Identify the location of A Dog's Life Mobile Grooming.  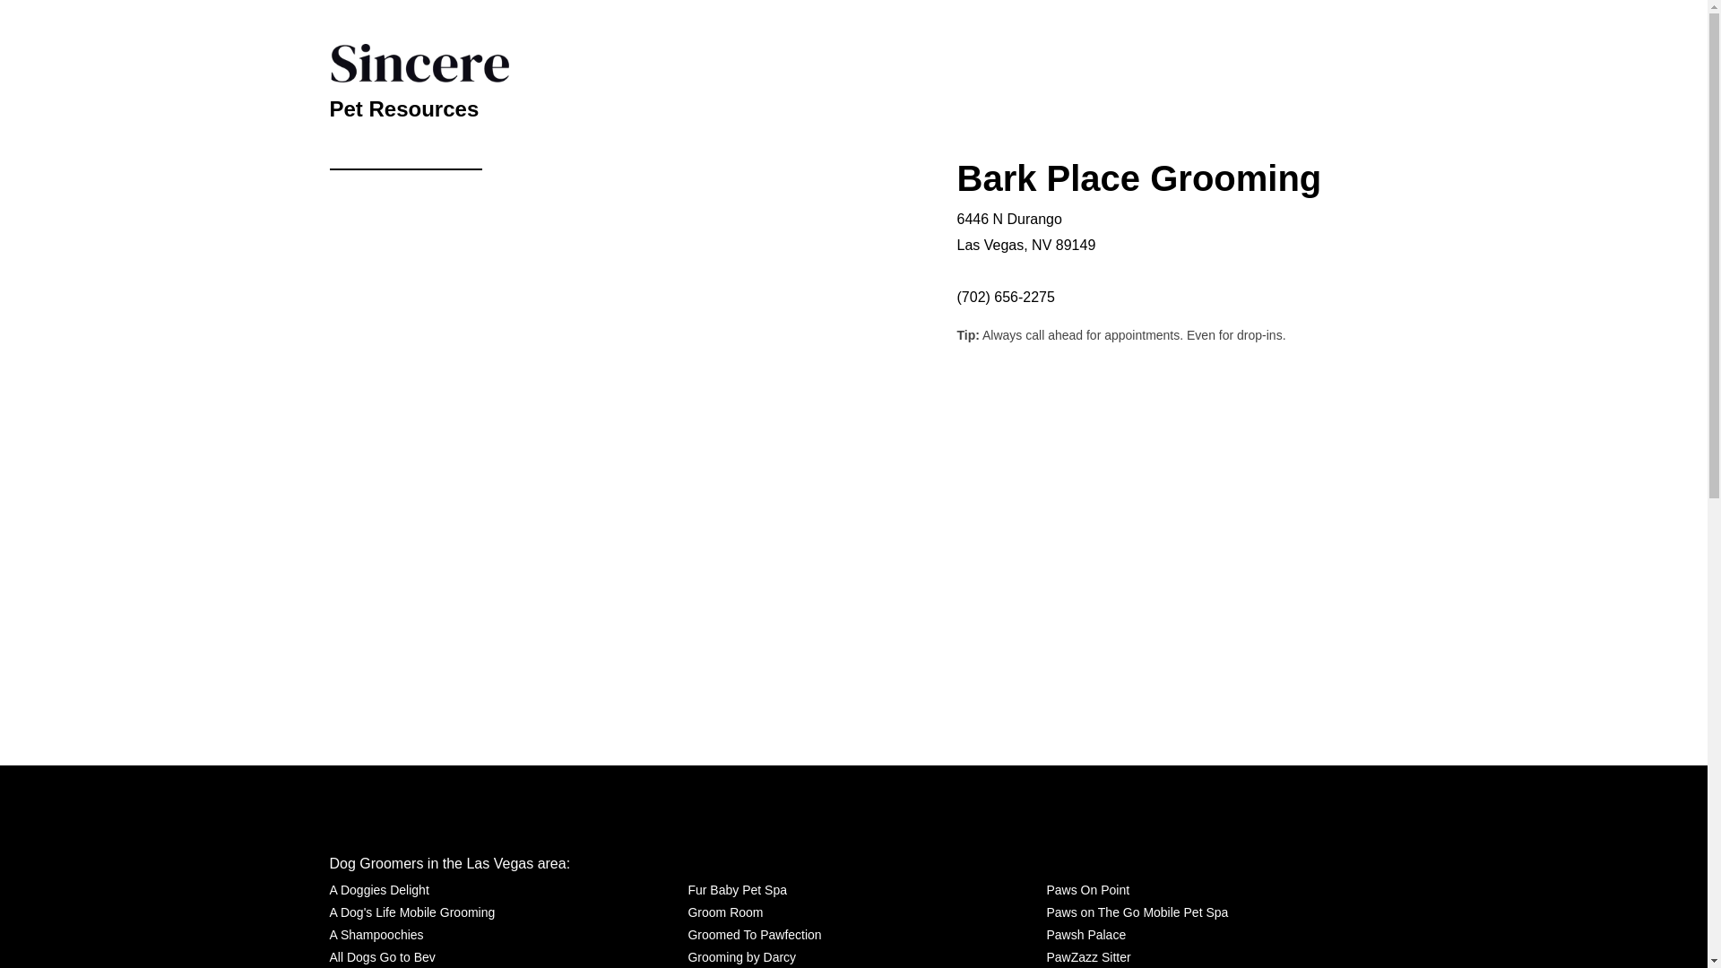
(412, 912).